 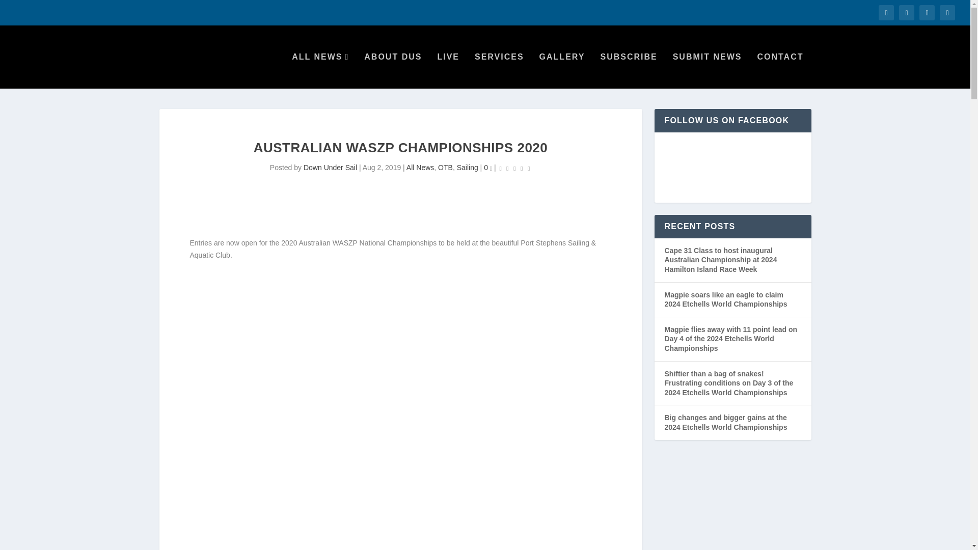 What do you see at coordinates (330, 167) in the screenshot?
I see `Down Under Sail` at bounding box center [330, 167].